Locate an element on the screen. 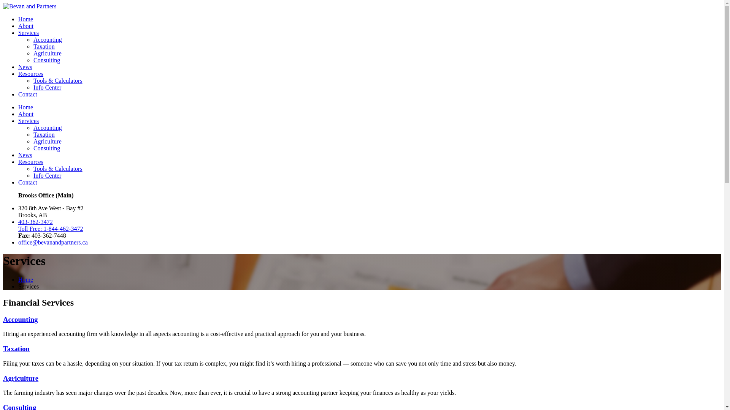 The height and width of the screenshot is (410, 730). About is located at coordinates (26, 114).